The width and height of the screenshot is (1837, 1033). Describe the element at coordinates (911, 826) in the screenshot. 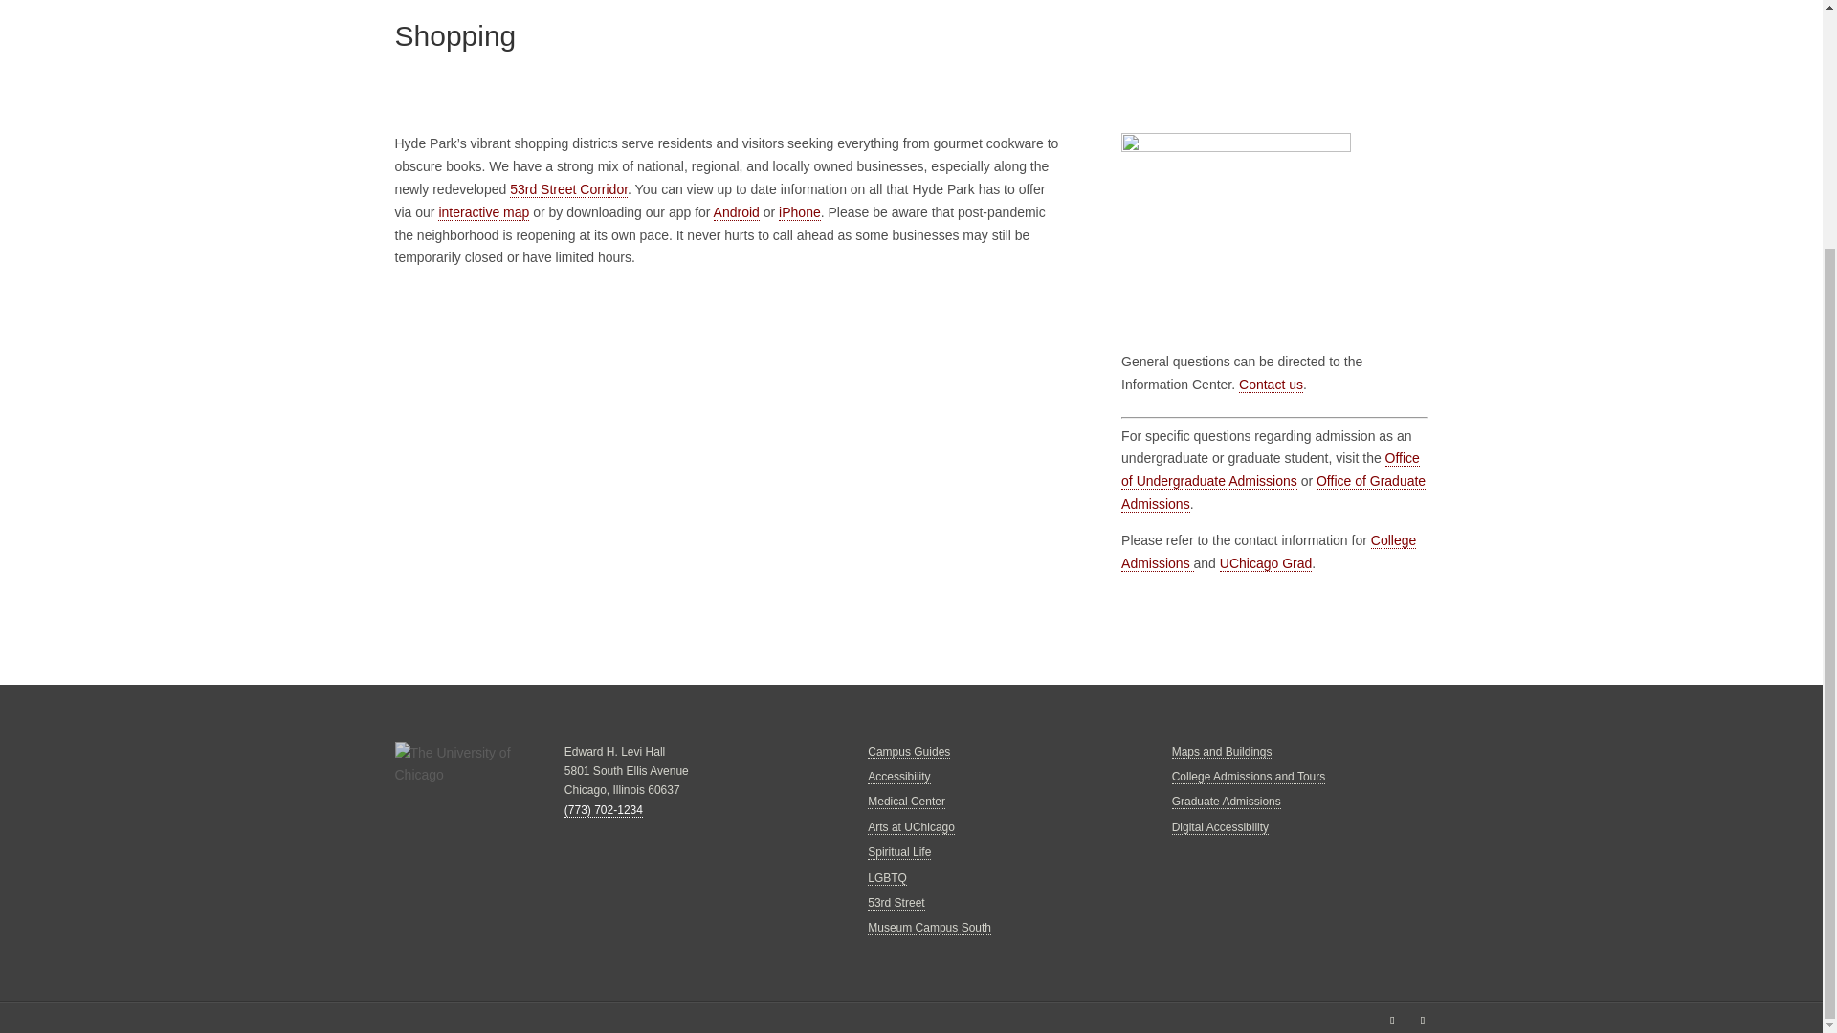

I see `Arts at UChicago` at that location.